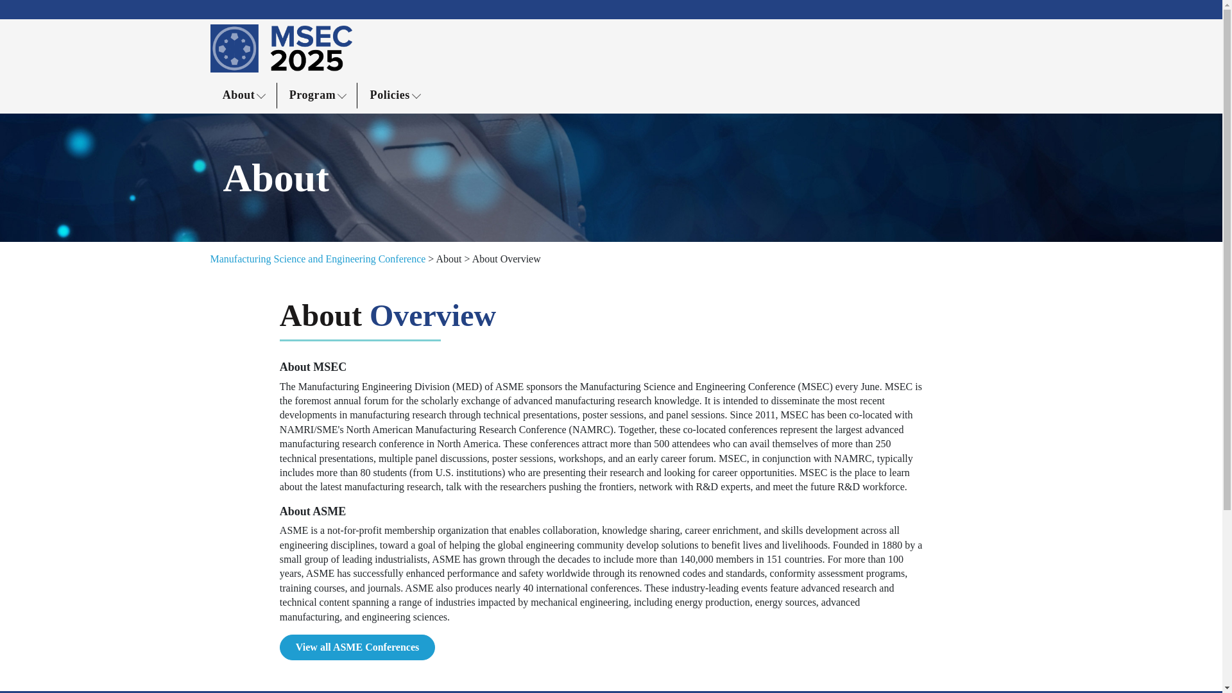  What do you see at coordinates (317, 95) in the screenshot?
I see `Program` at bounding box center [317, 95].